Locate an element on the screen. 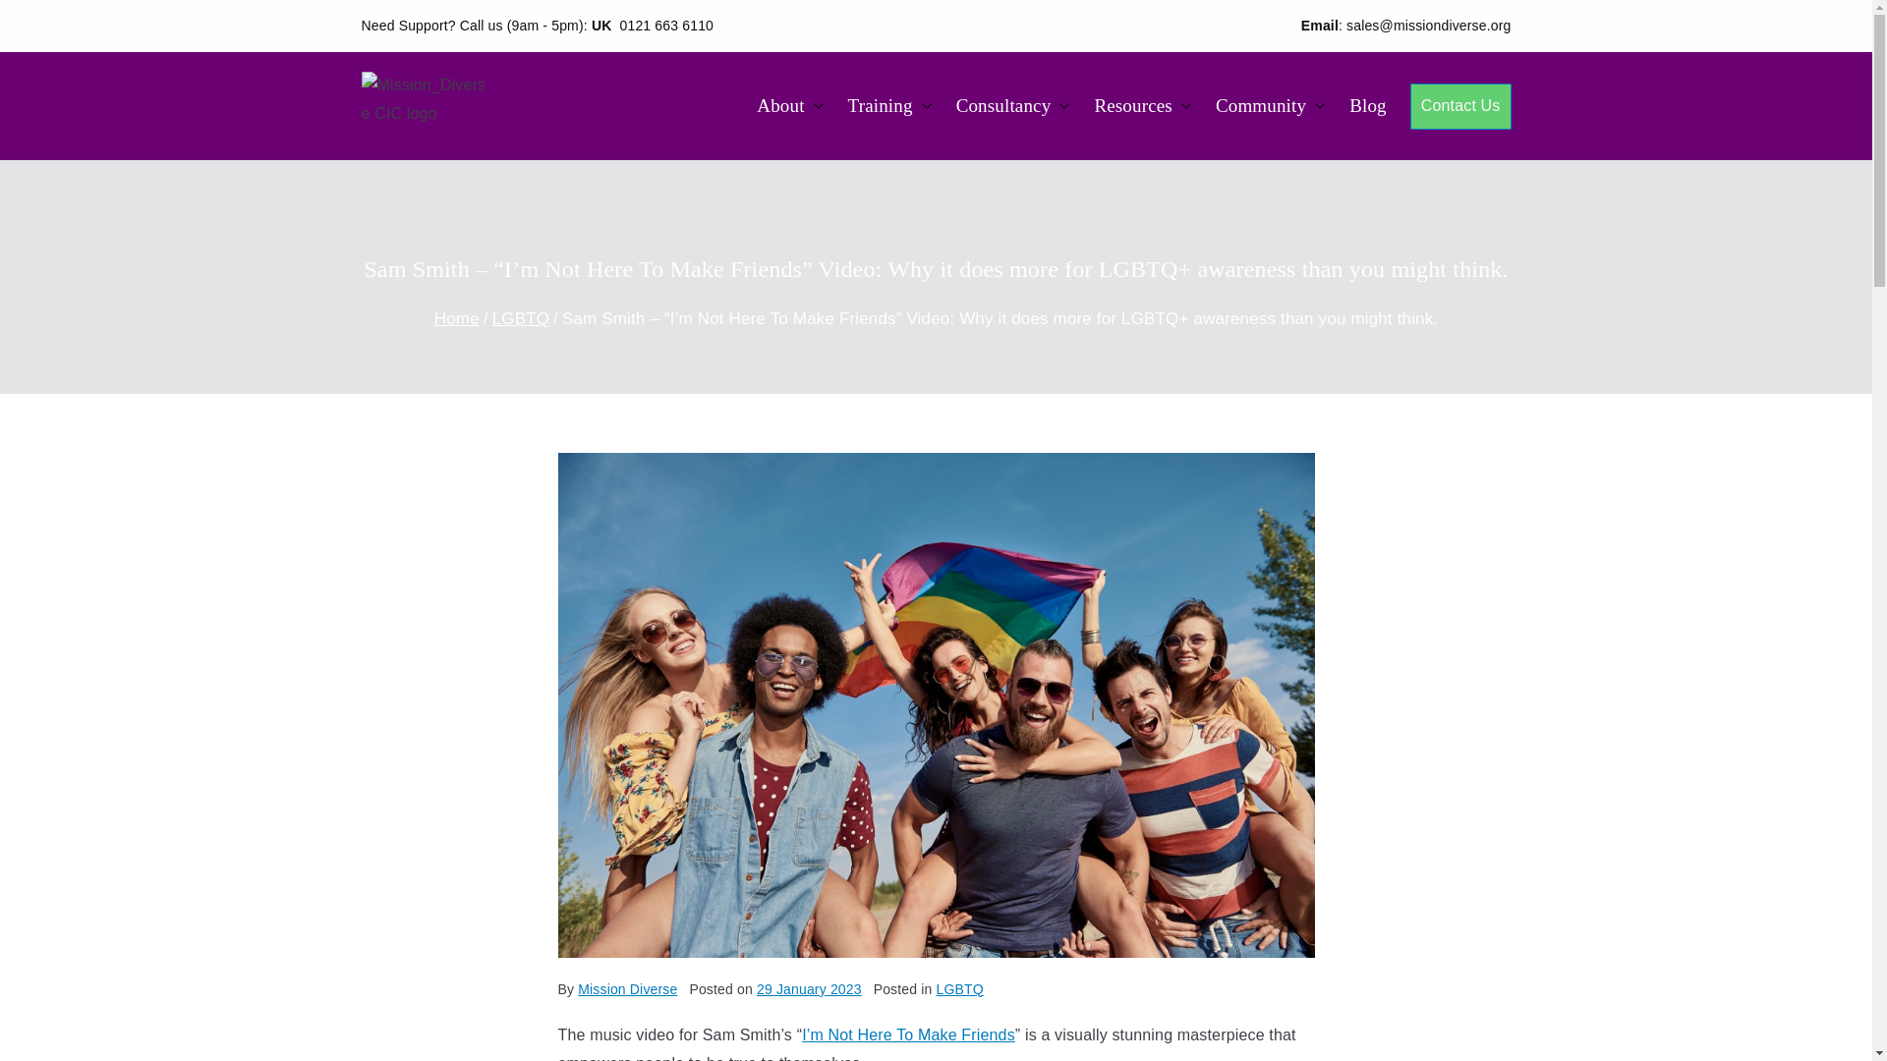 The height and width of the screenshot is (1061, 1887). Resources is located at coordinates (1143, 106).